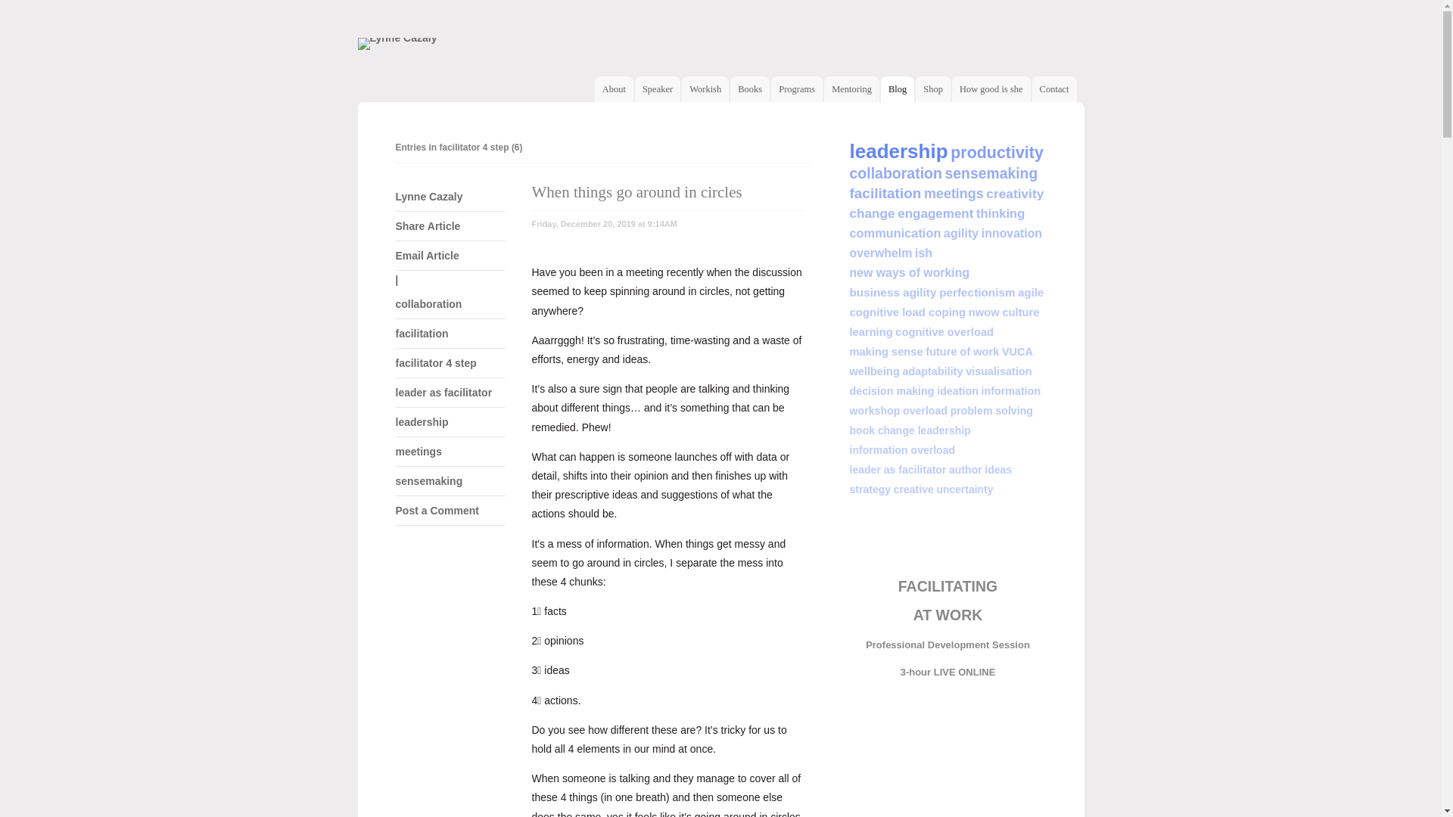  What do you see at coordinates (964, 490) in the screenshot?
I see `uncertainty` at bounding box center [964, 490].